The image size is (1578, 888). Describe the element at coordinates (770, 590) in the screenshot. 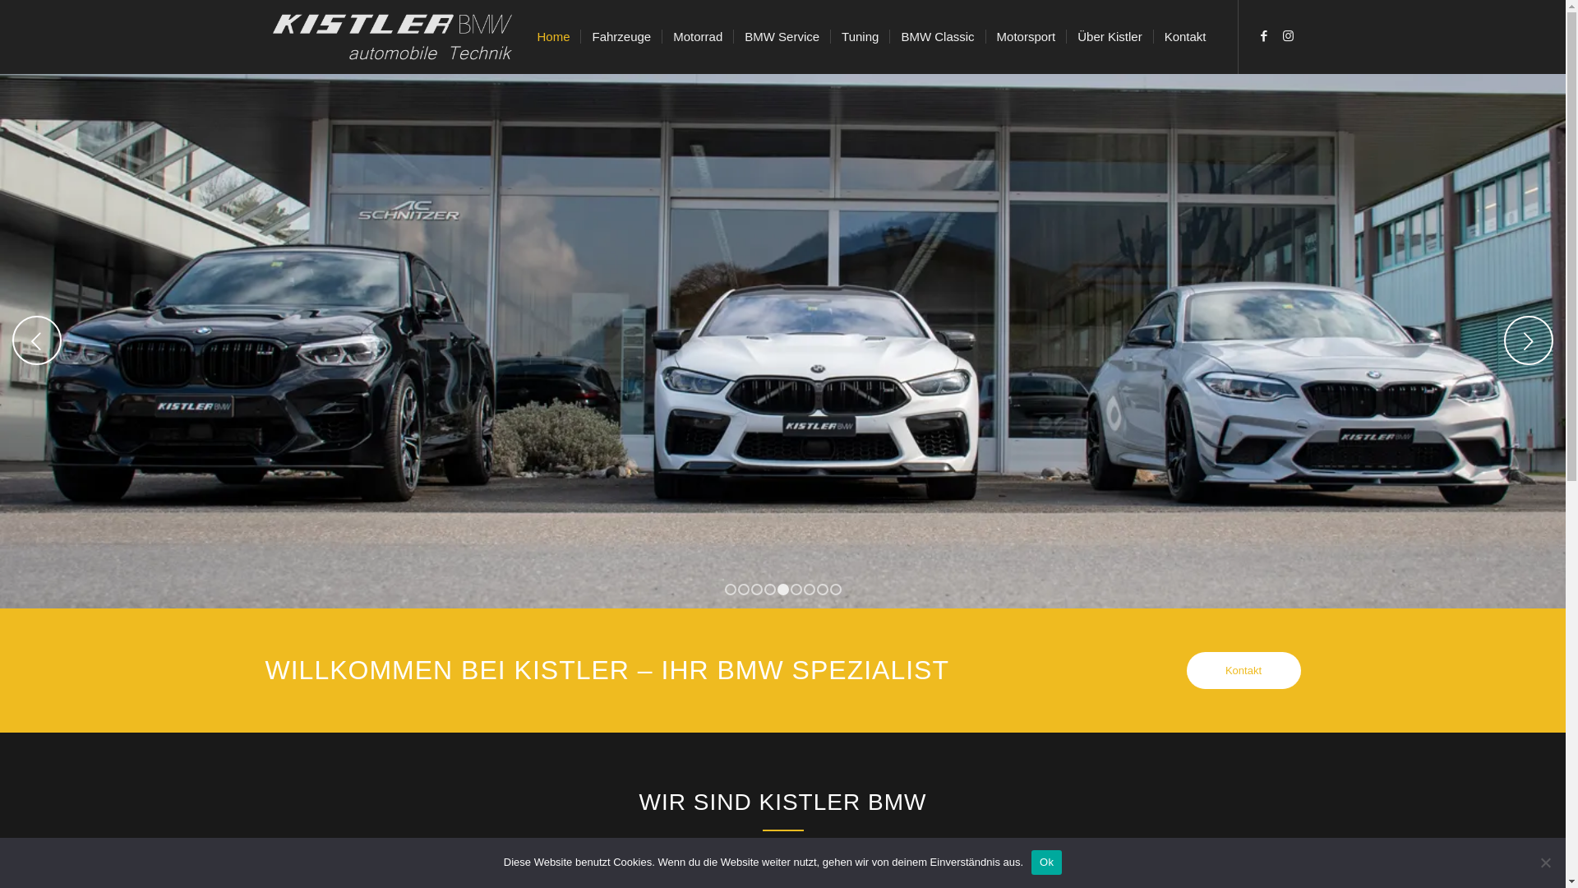

I see `4` at that location.